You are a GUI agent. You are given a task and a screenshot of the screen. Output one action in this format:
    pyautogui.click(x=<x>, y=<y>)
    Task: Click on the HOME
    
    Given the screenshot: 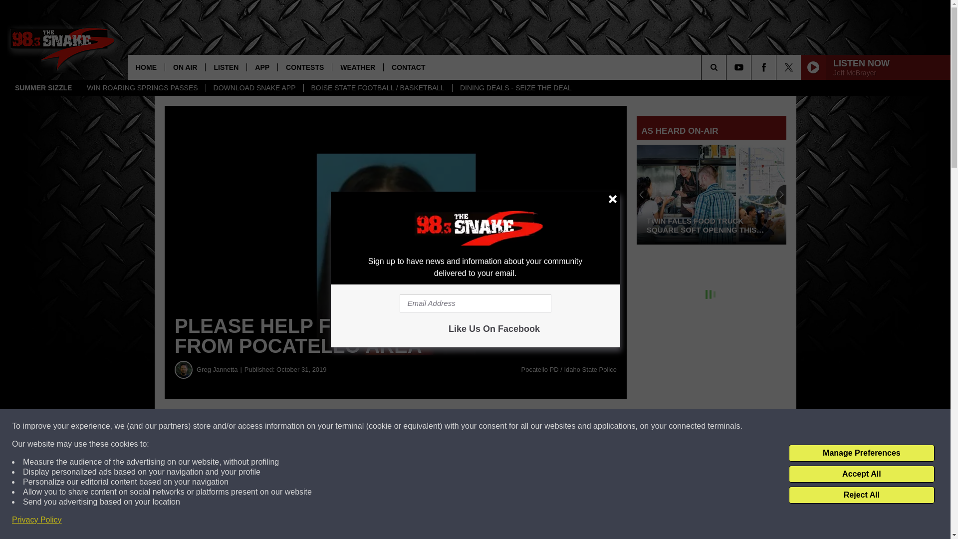 What is the action you would take?
    pyautogui.click(x=146, y=67)
    